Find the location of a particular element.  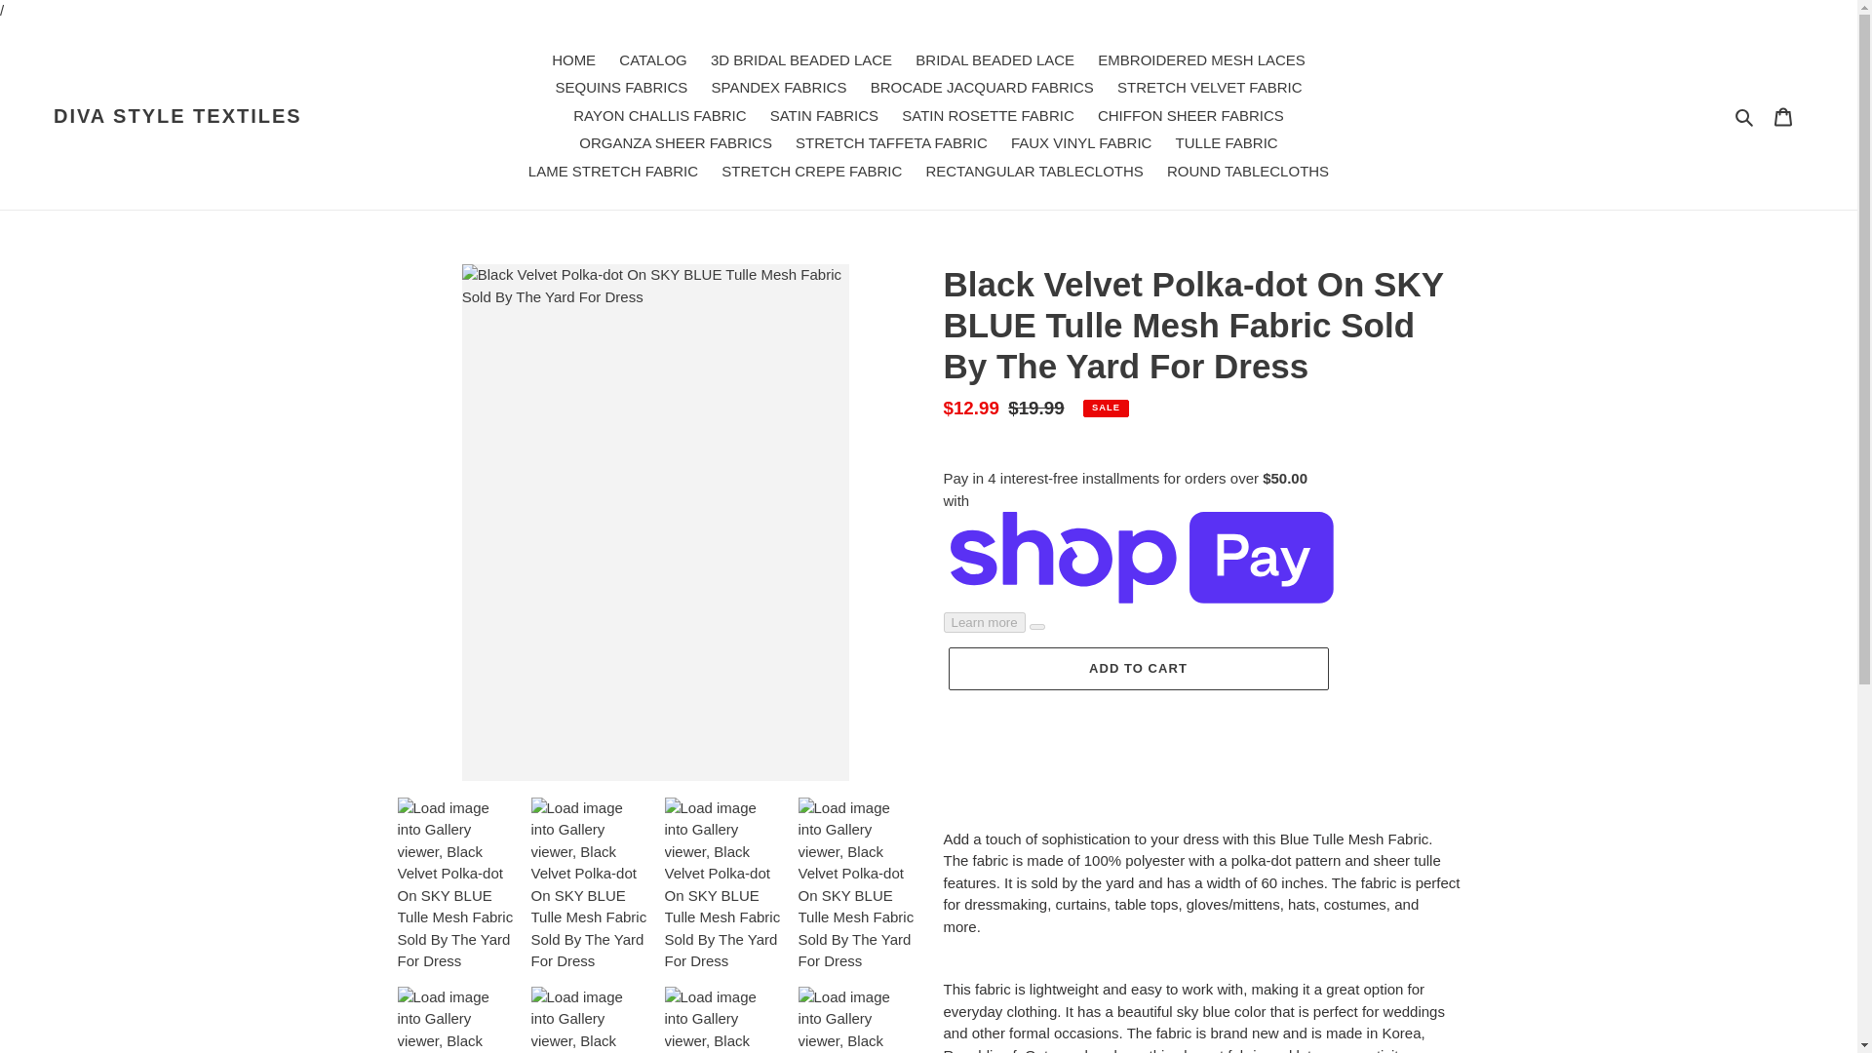

SATIN ROSETTE FABRIC is located at coordinates (988, 115).